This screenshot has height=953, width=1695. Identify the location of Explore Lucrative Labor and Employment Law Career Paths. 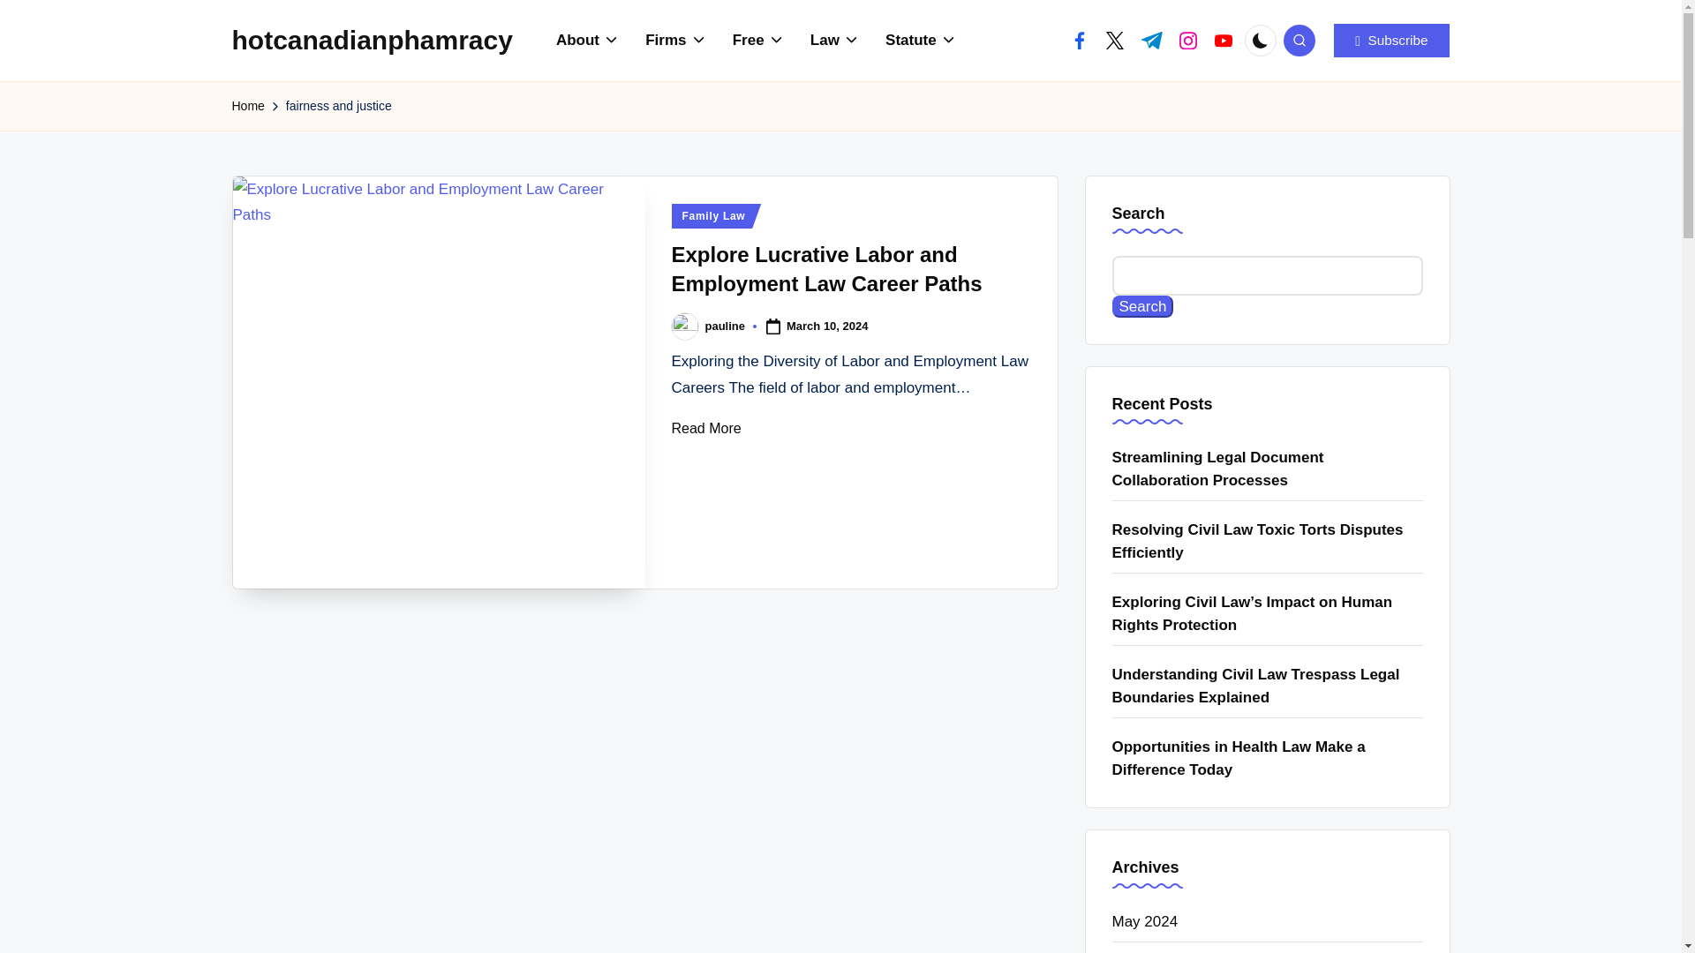
(440, 382).